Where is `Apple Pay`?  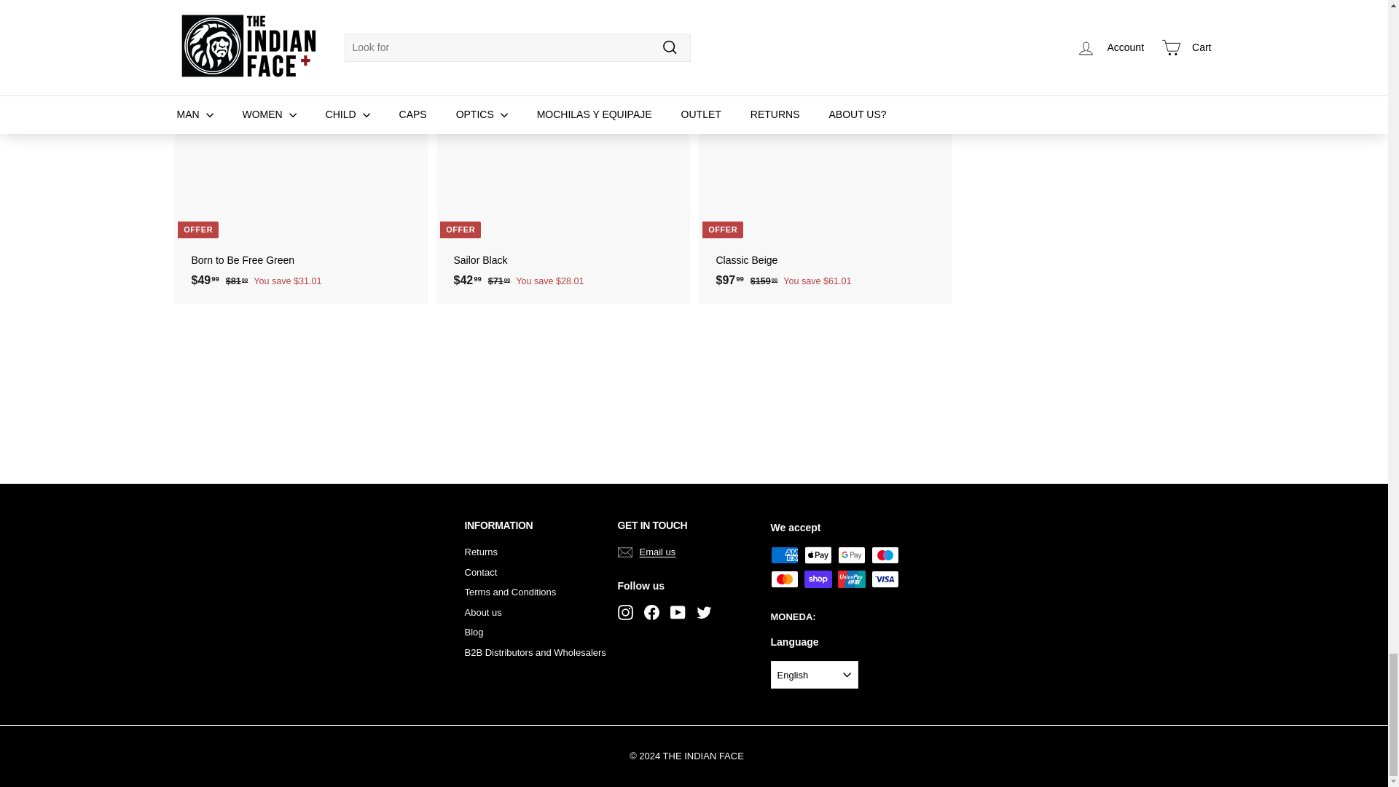 Apple Pay is located at coordinates (818, 555).